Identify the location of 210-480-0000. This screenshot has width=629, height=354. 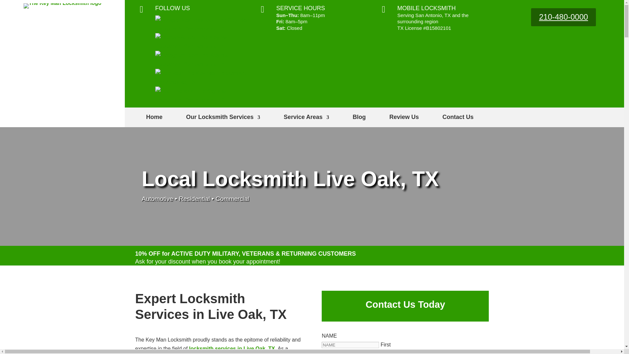
(563, 17).